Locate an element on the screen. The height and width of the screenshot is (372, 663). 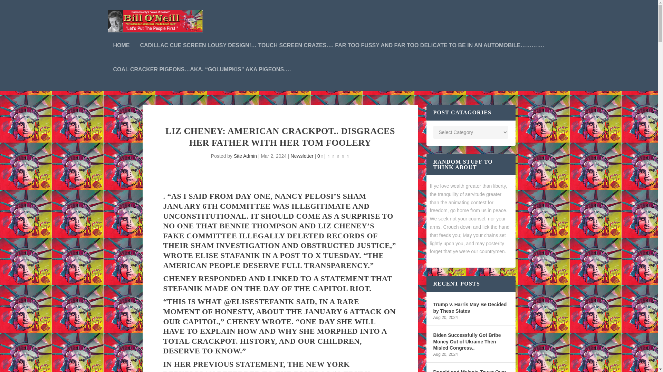
0 is located at coordinates (320, 156).